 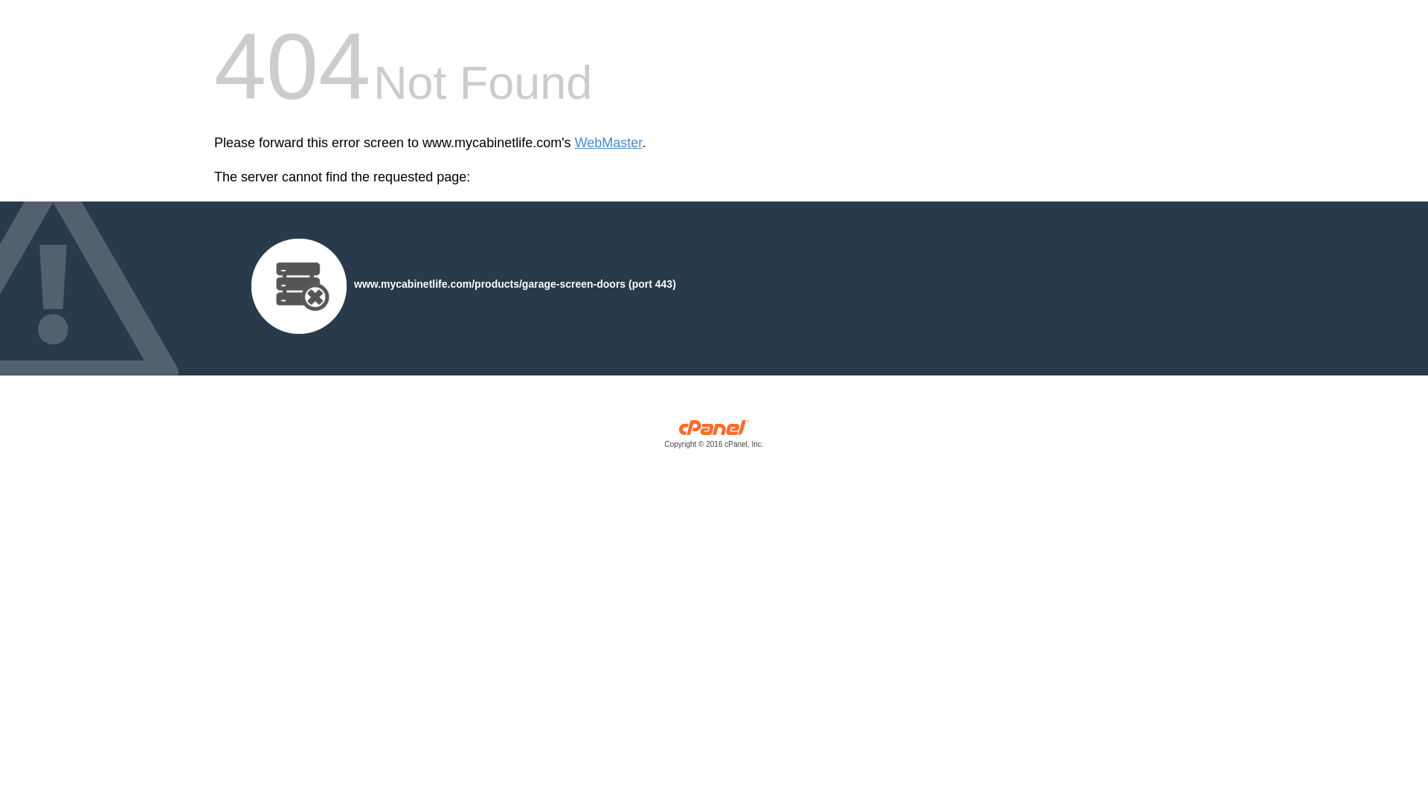 I want to click on cPanel, Inc., so click(x=714, y=437).